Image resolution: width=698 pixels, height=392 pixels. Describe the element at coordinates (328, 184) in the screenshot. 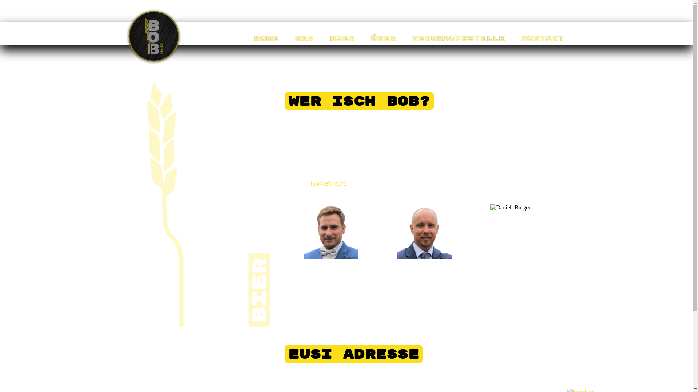

I see `kontaktiere` at that location.